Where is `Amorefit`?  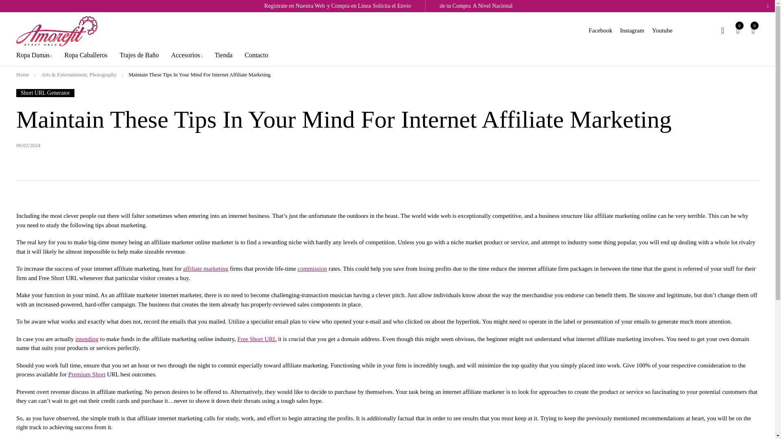
Amorefit is located at coordinates (57, 33).